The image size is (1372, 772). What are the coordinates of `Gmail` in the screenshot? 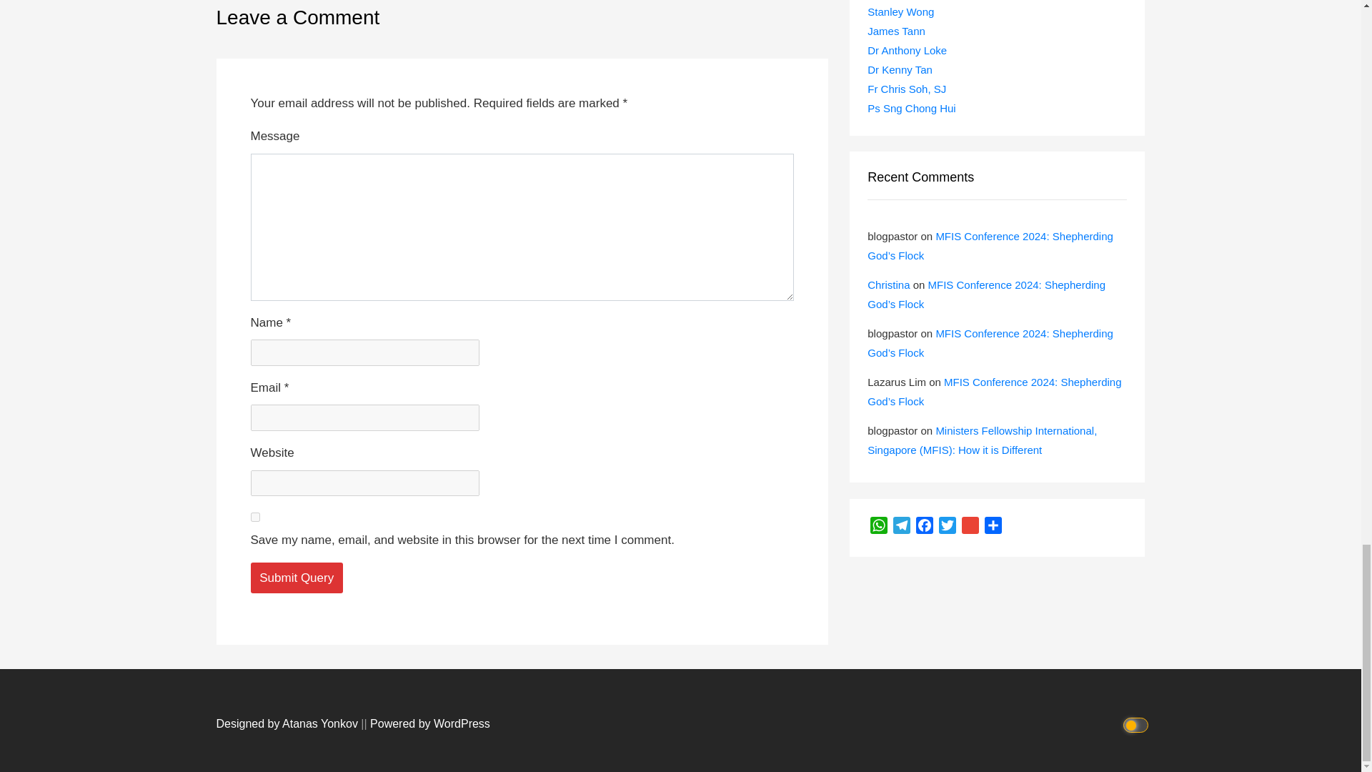 It's located at (970, 528).